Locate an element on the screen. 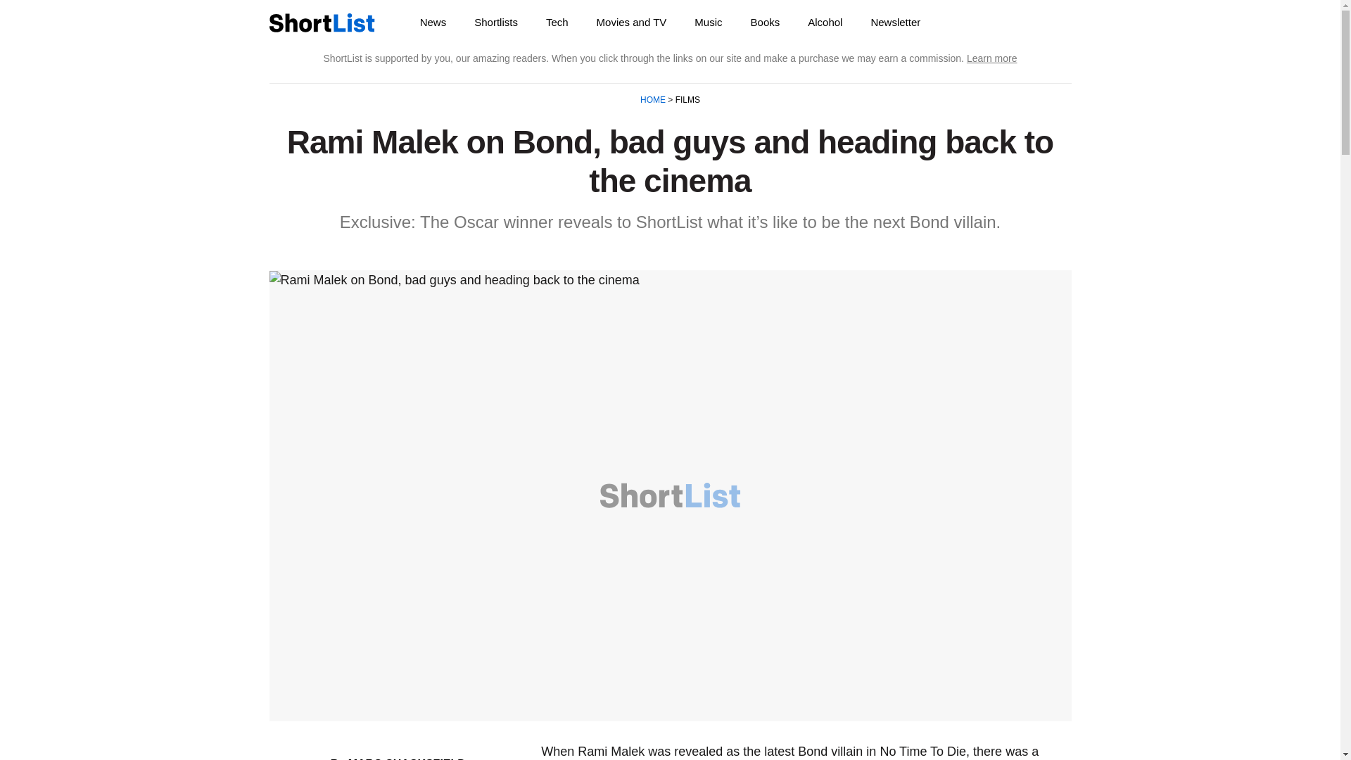 The width and height of the screenshot is (1351, 760). News is located at coordinates (433, 22).